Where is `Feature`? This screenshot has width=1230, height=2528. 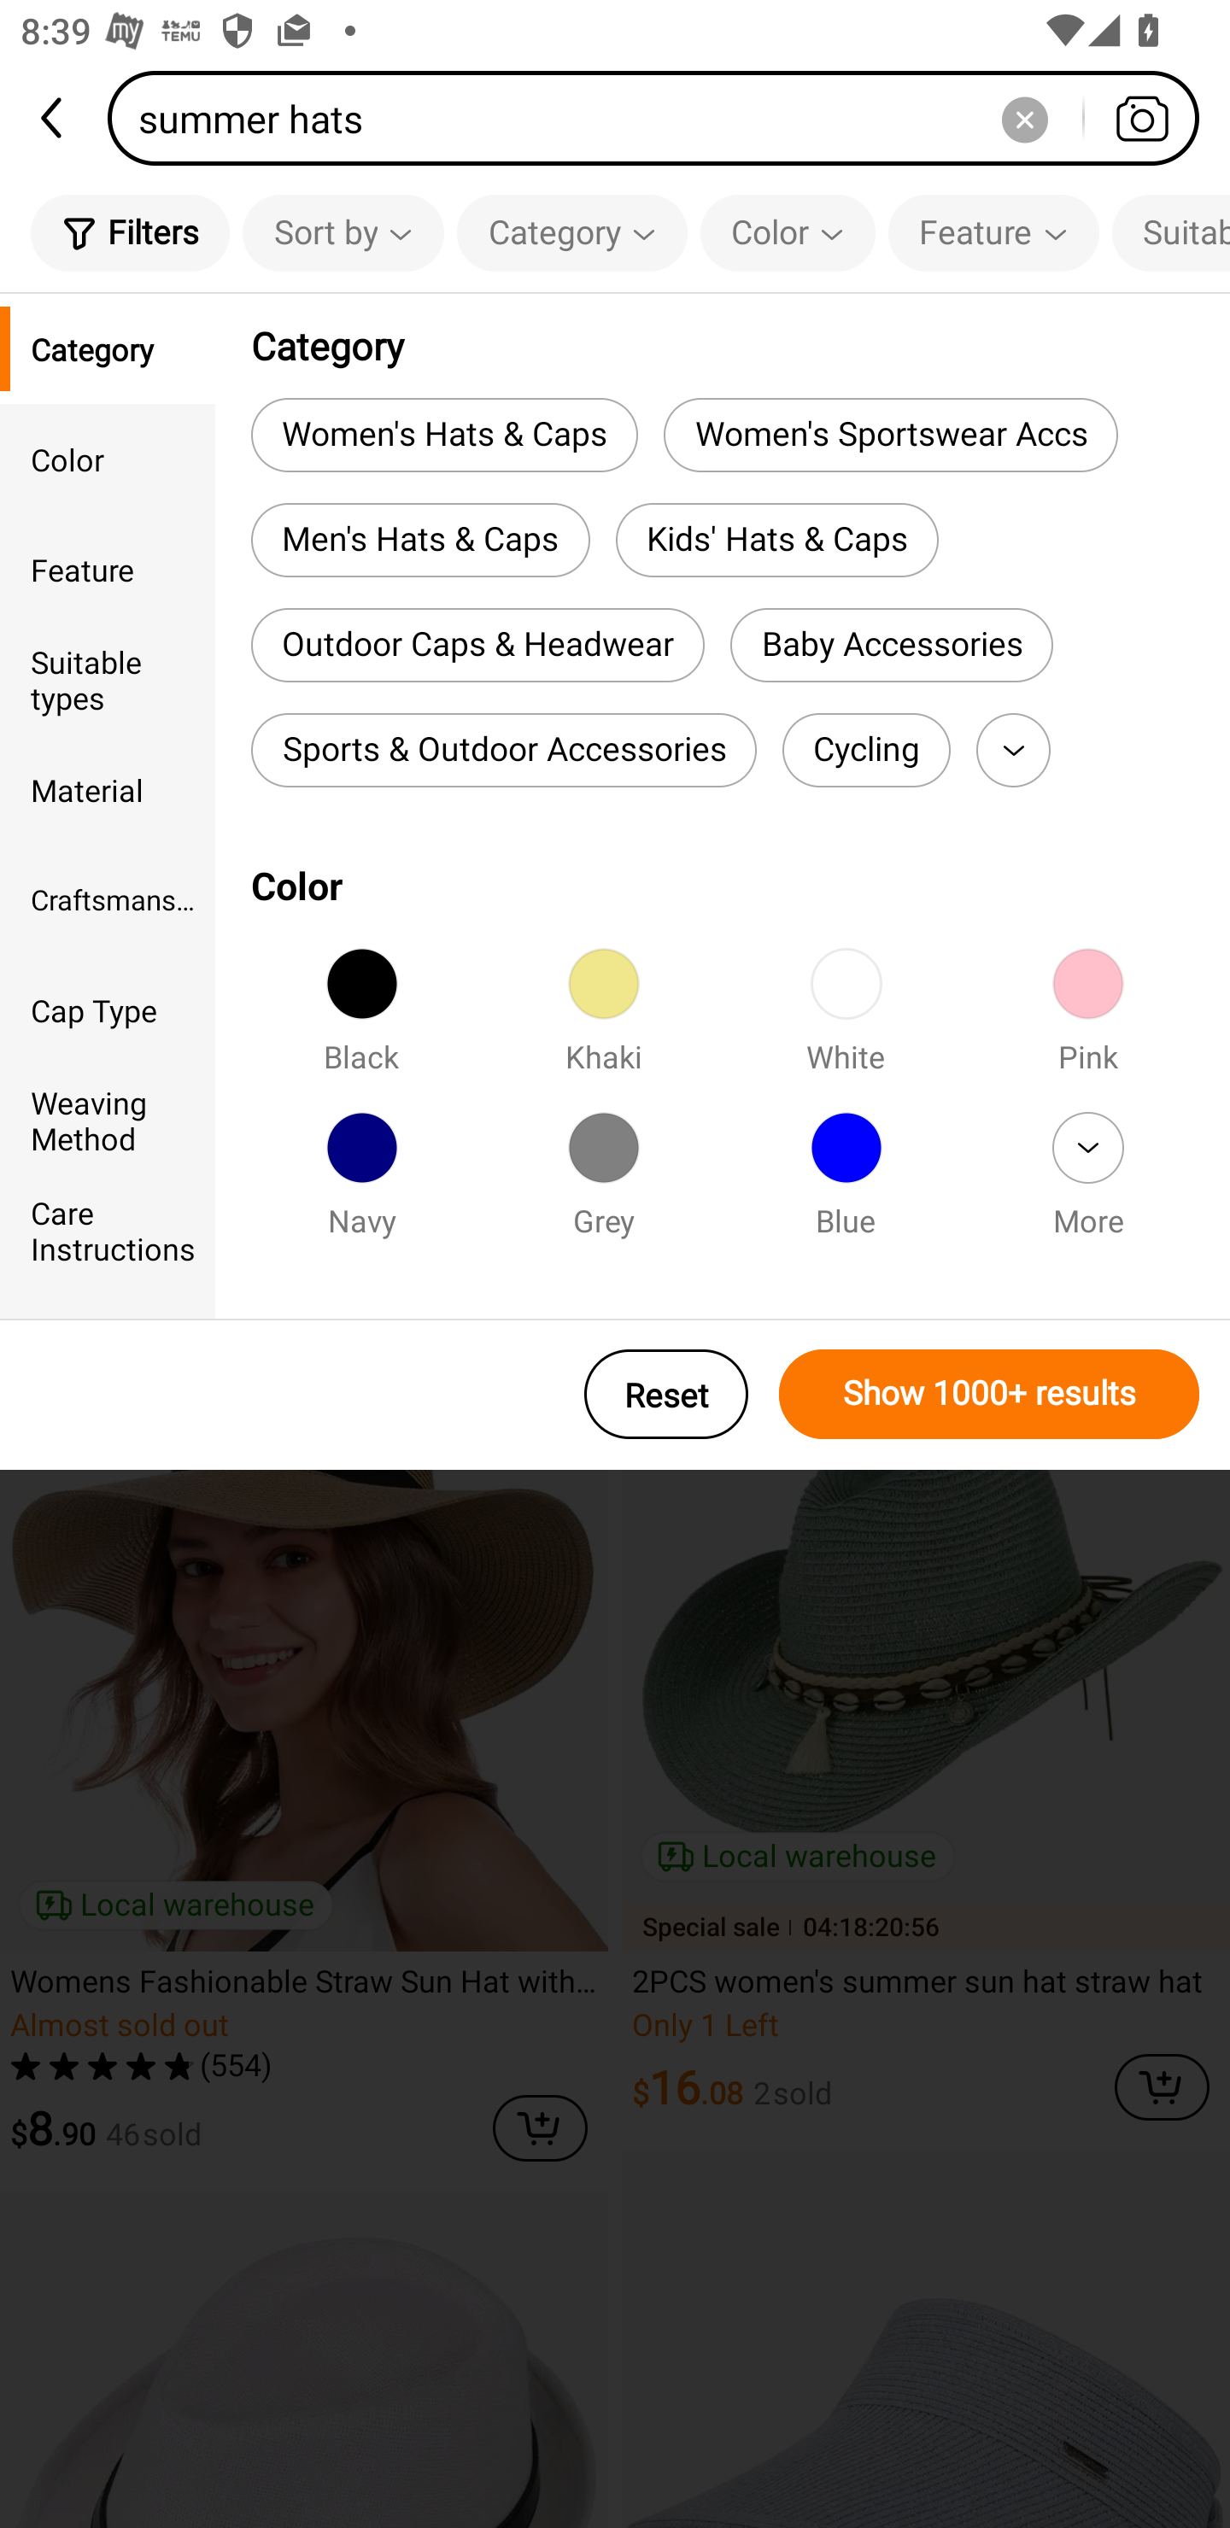
Feature is located at coordinates (993, 232).